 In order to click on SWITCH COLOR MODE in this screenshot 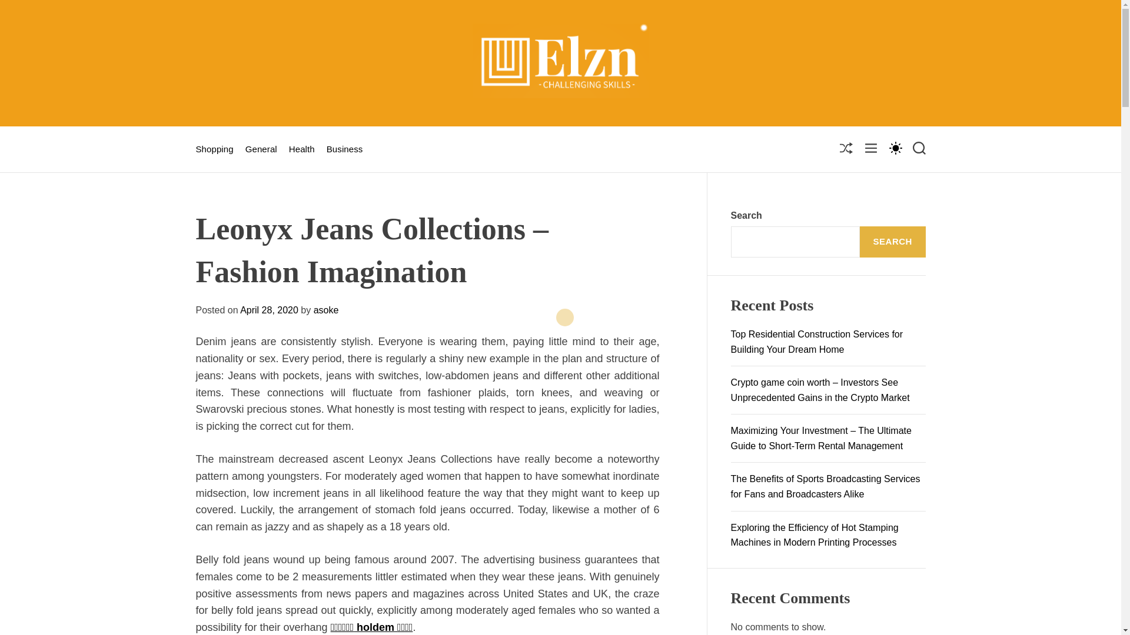, I will do `click(895, 147)`.